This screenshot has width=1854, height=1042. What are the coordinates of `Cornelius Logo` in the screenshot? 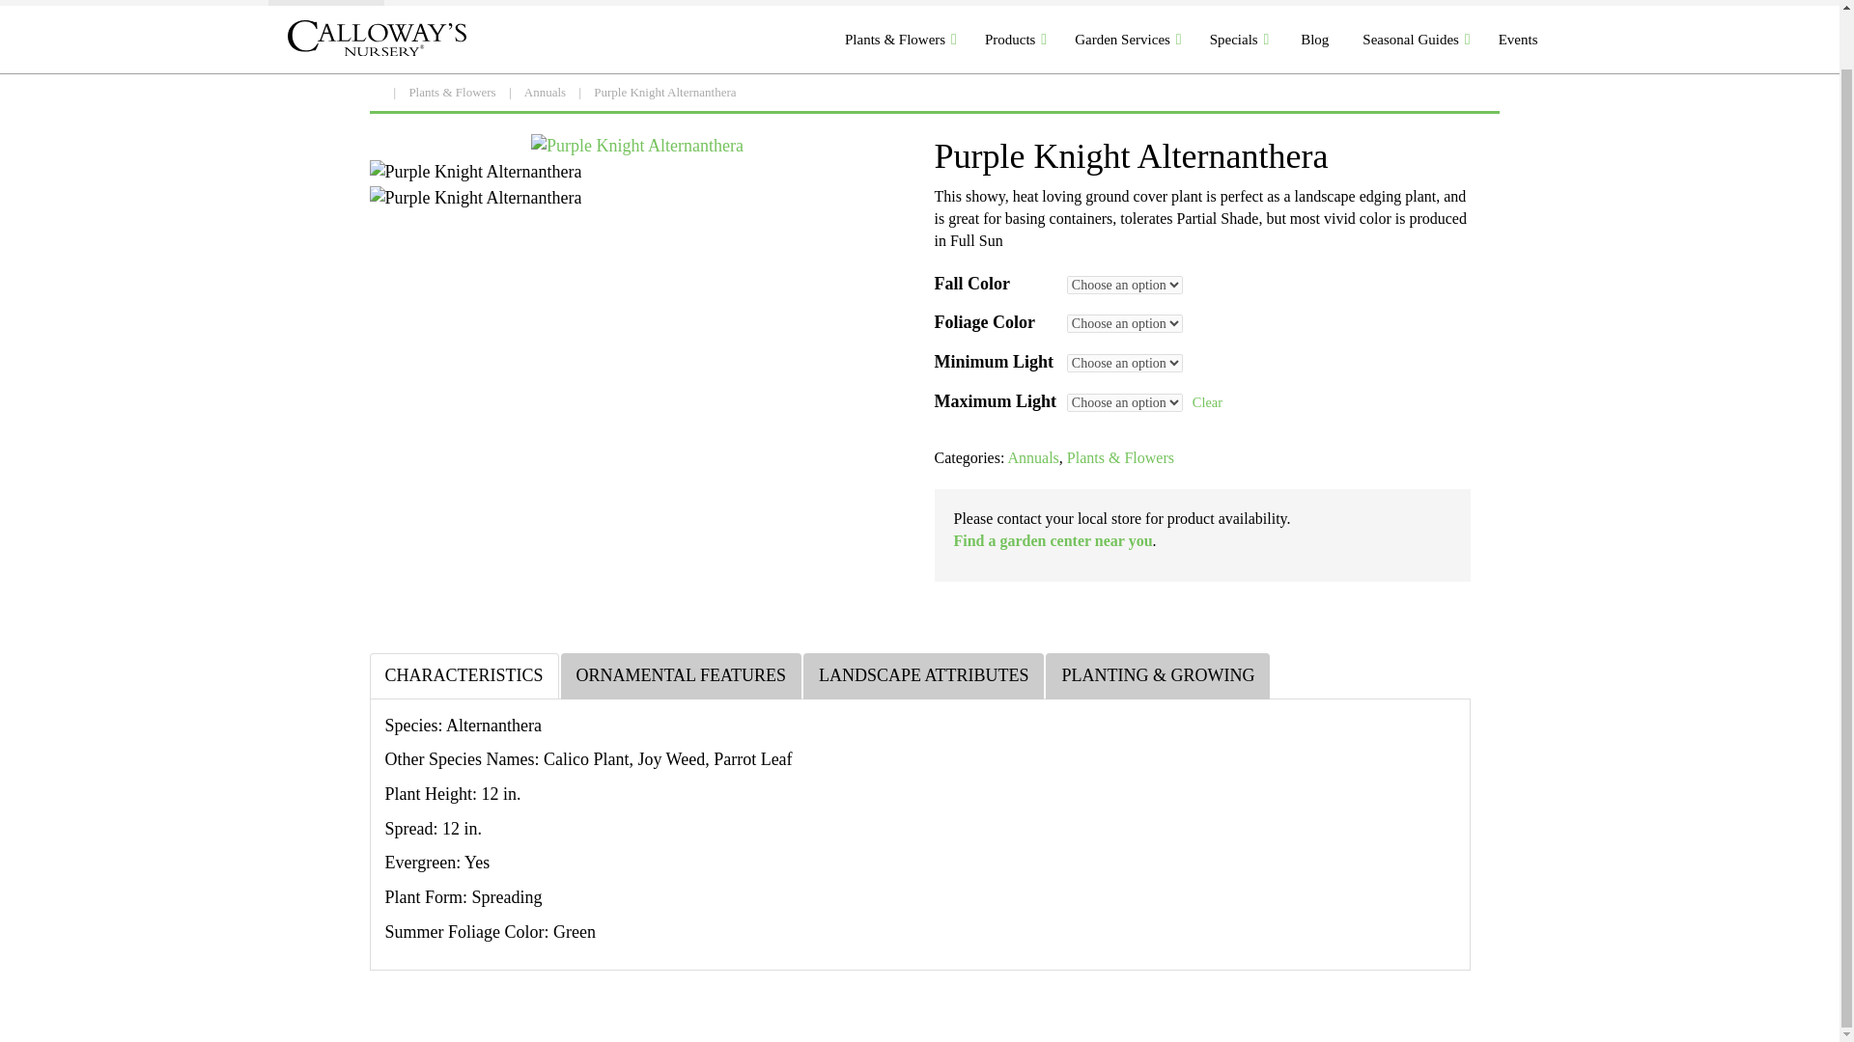 It's located at (326, 3).